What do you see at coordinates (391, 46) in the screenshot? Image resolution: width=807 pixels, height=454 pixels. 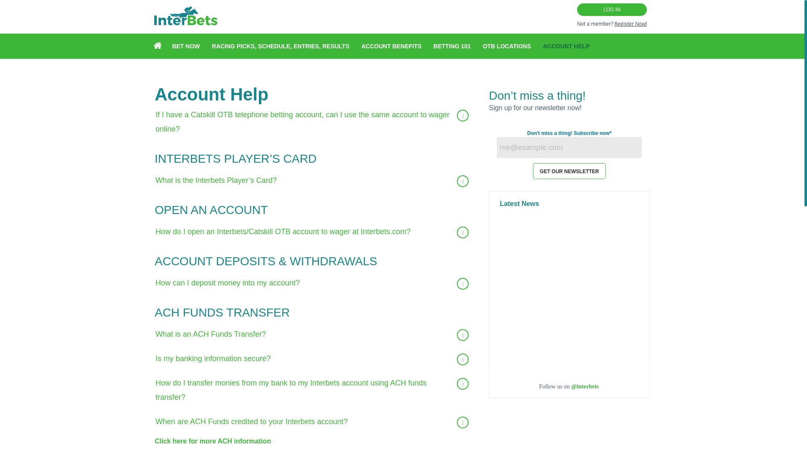 I see `ACCOUNT BENEFITS` at bounding box center [391, 46].